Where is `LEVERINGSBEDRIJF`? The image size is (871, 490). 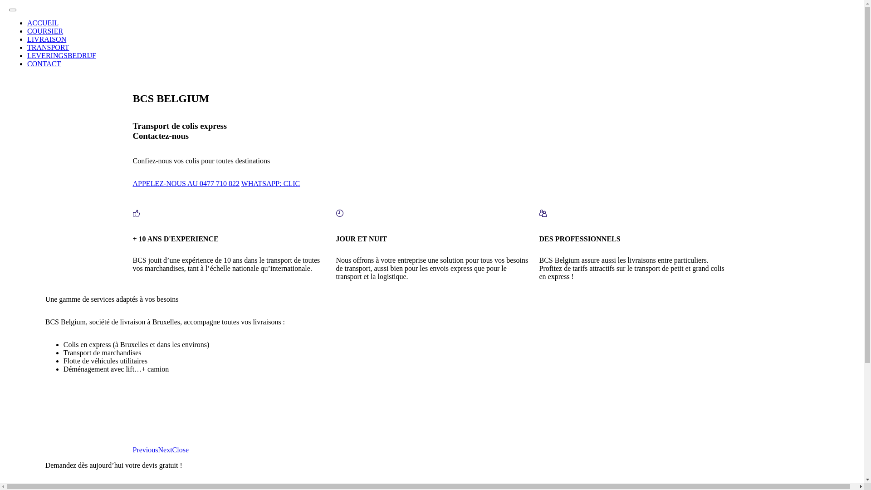
LEVERINGSBEDRIJF is located at coordinates (62, 55).